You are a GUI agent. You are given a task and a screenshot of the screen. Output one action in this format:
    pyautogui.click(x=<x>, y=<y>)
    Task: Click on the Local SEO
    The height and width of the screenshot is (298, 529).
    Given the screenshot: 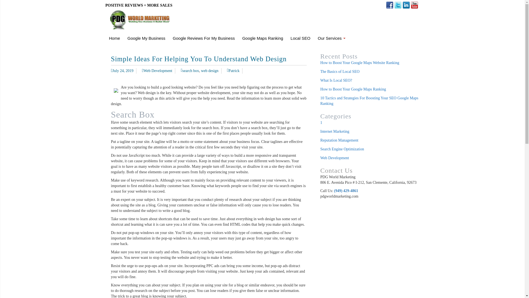 What is the action you would take?
    pyautogui.click(x=301, y=38)
    